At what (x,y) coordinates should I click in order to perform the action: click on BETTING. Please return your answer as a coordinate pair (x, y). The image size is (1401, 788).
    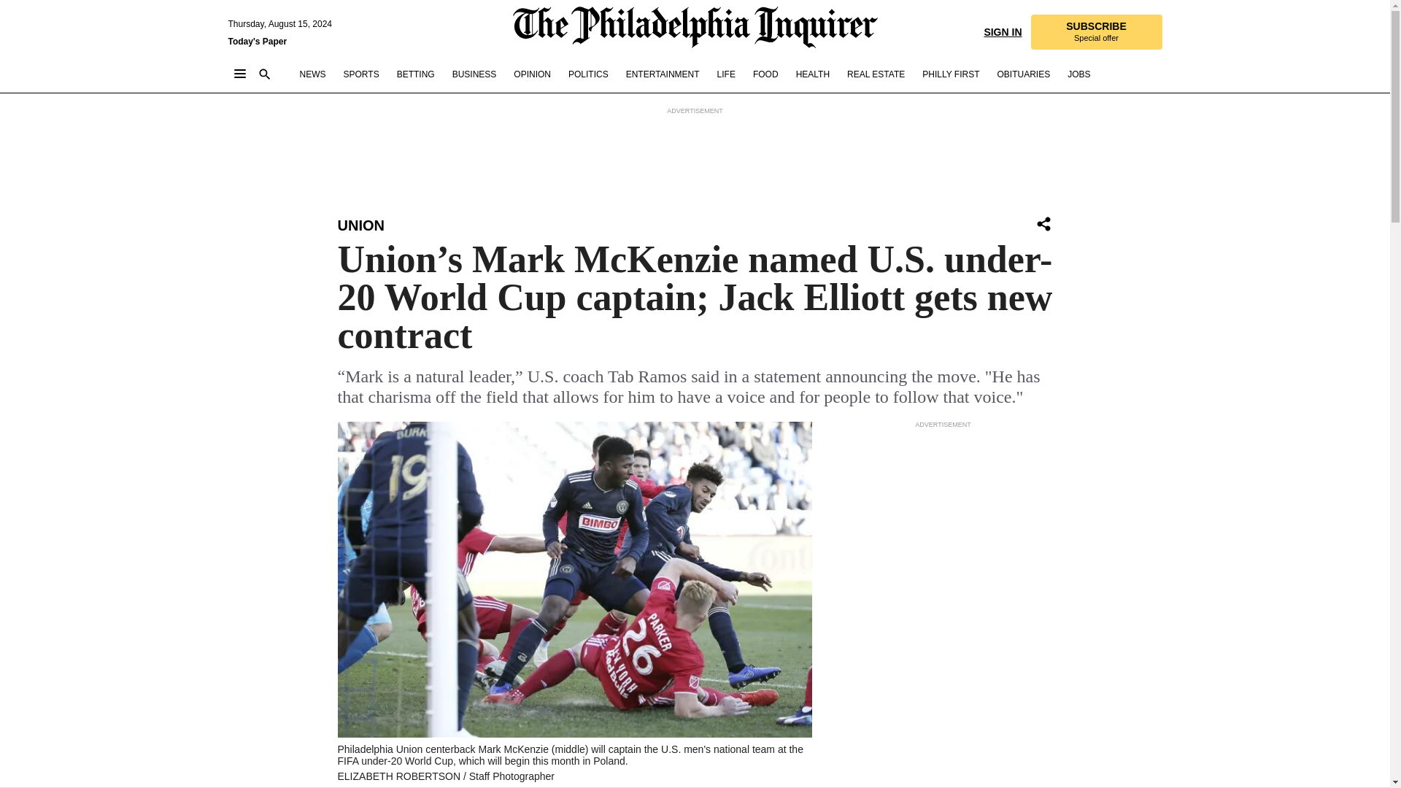
    Looking at the image, I should click on (415, 74).